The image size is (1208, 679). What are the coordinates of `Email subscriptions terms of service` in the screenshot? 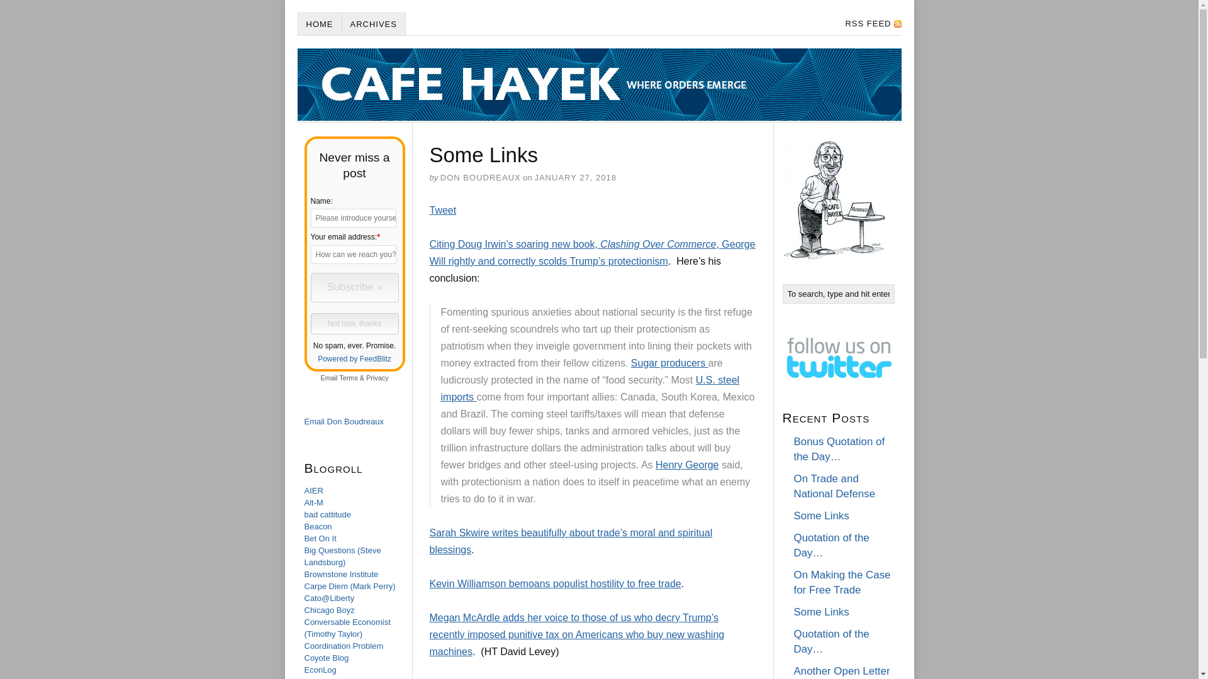 It's located at (349, 377).